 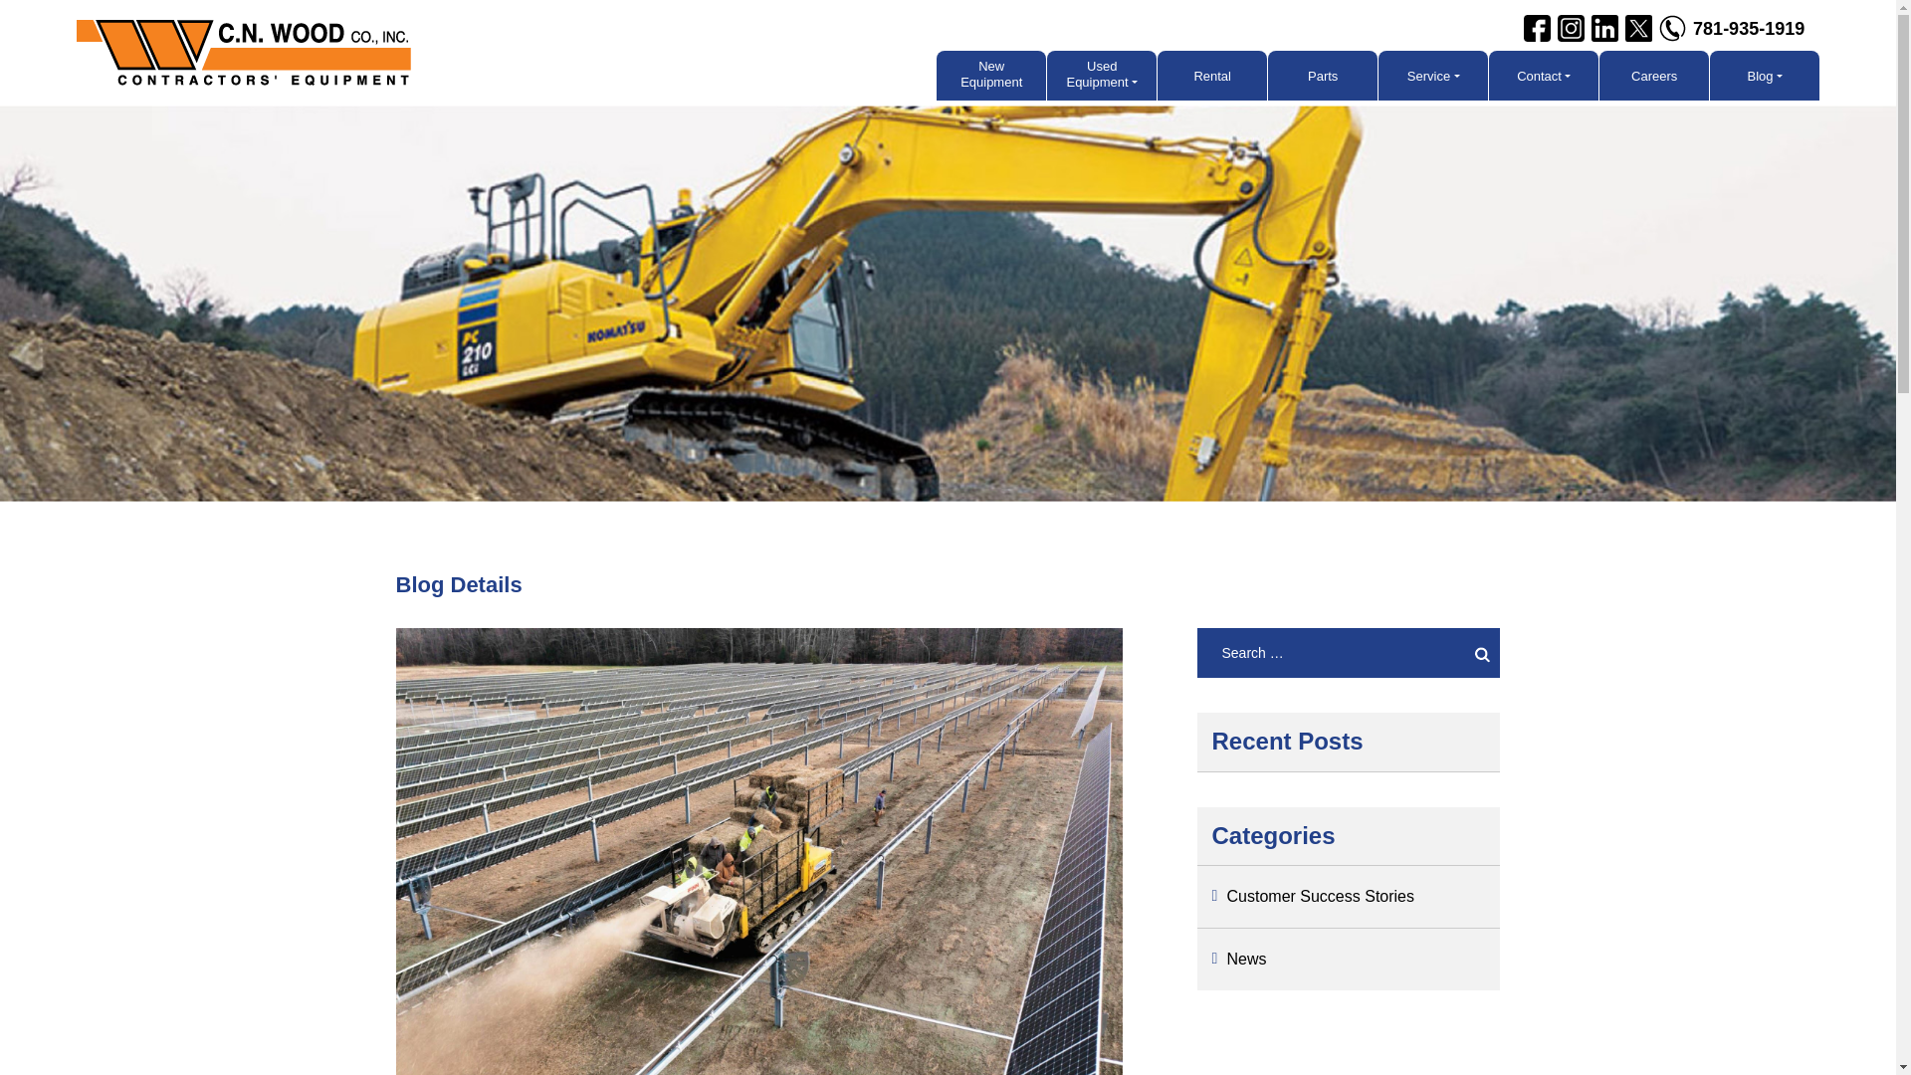 I want to click on Rental, so click(x=1212, y=76).